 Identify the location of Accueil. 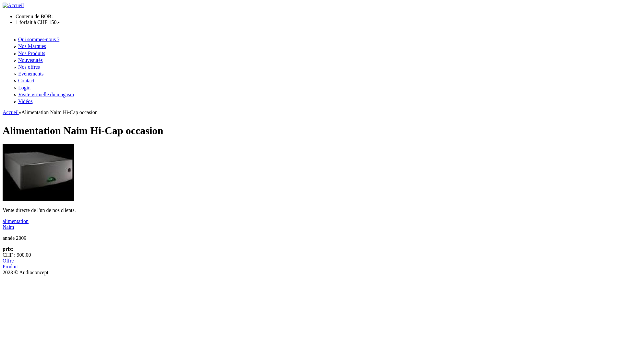
(13, 5).